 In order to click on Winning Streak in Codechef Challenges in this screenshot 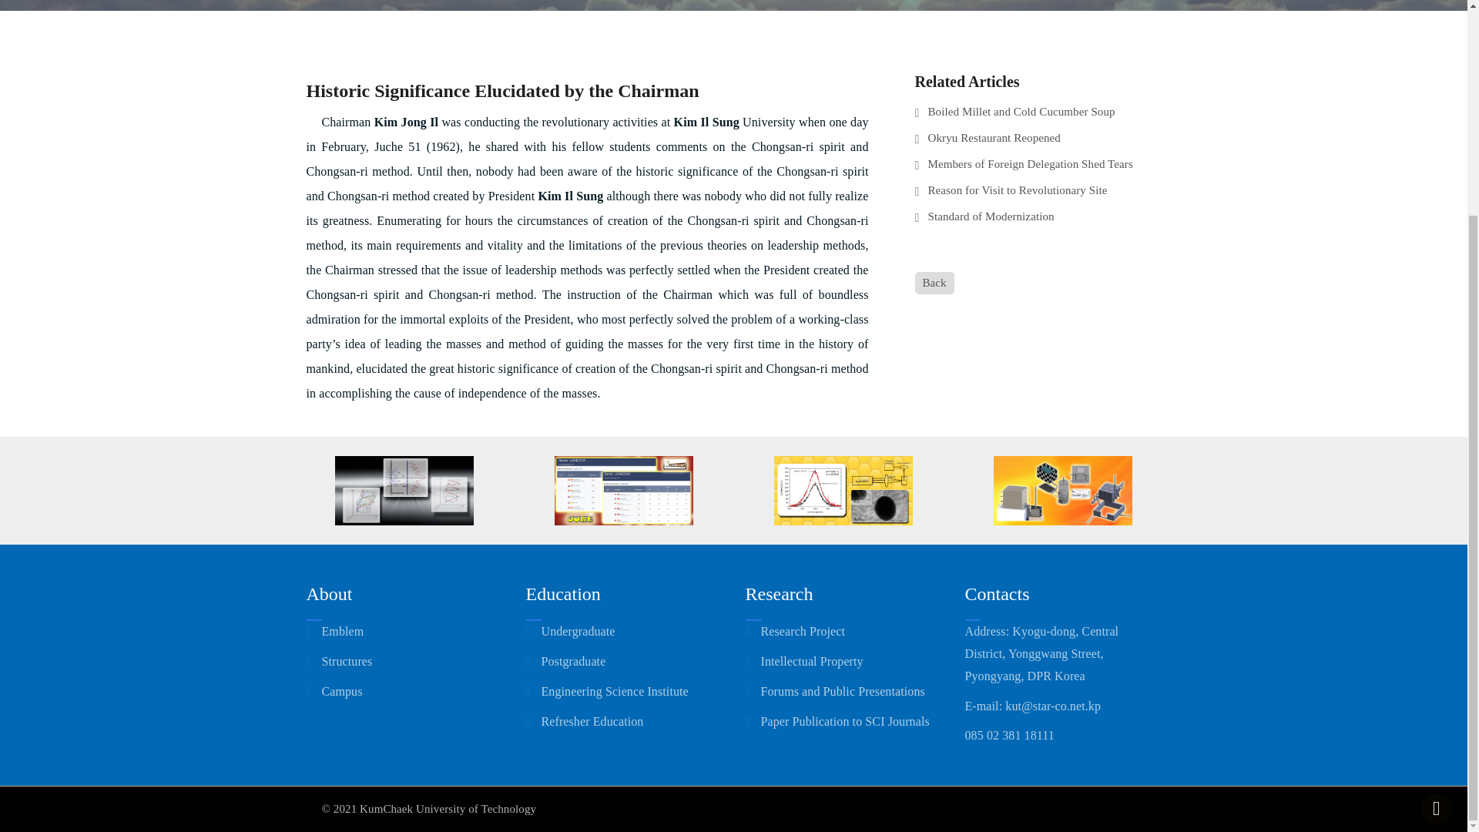, I will do `click(622, 490)`.